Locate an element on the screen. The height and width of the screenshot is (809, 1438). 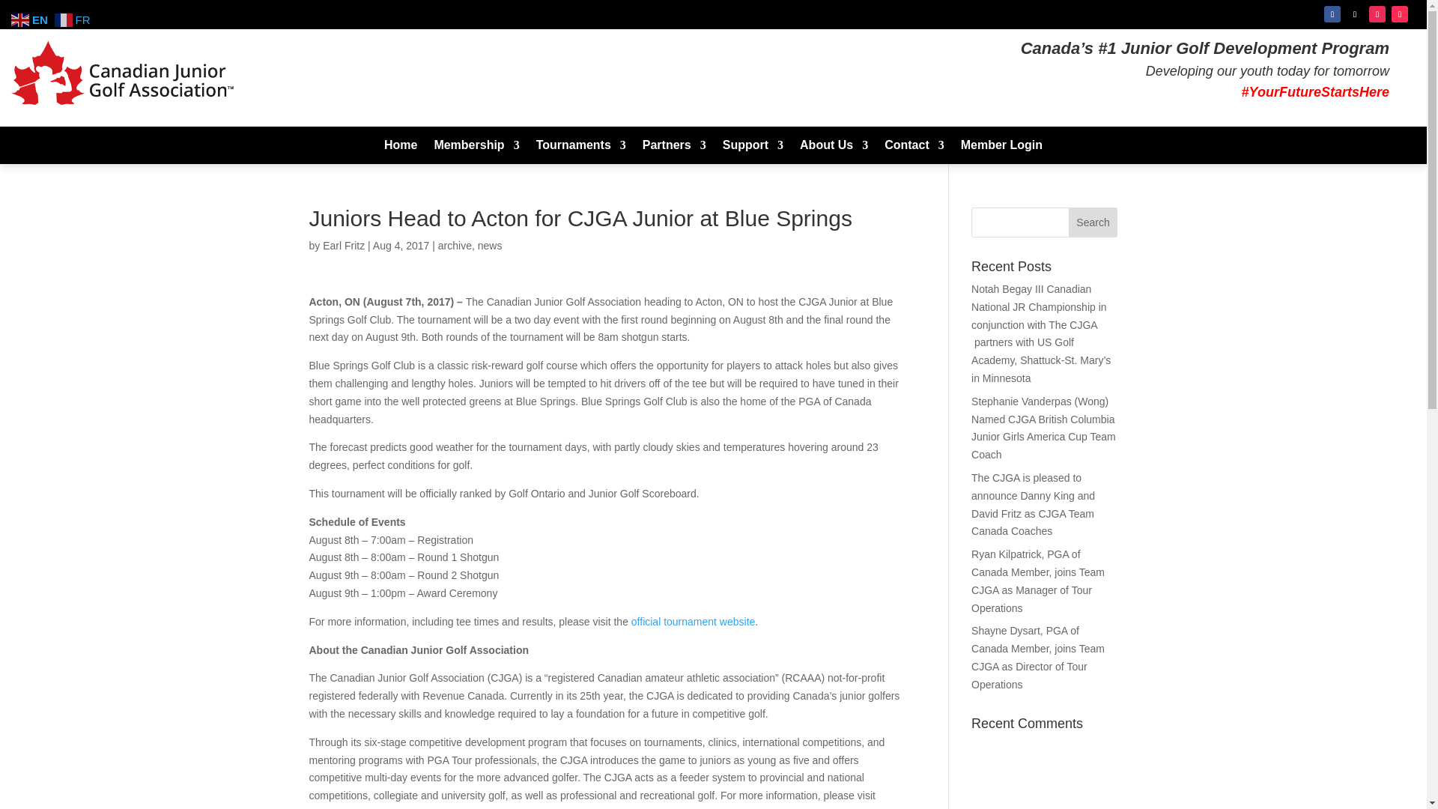
Partners is located at coordinates (674, 148).